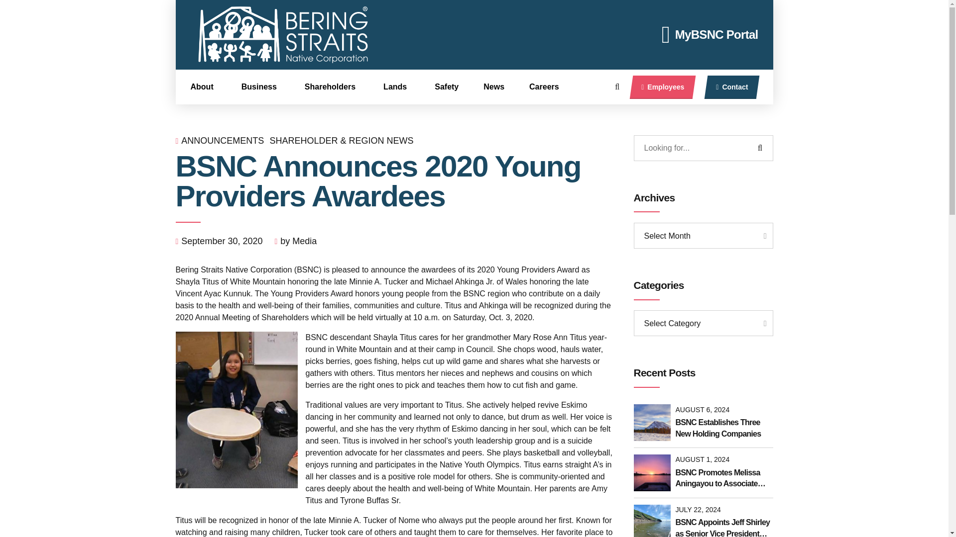  I want to click on Employees, so click(662, 87).